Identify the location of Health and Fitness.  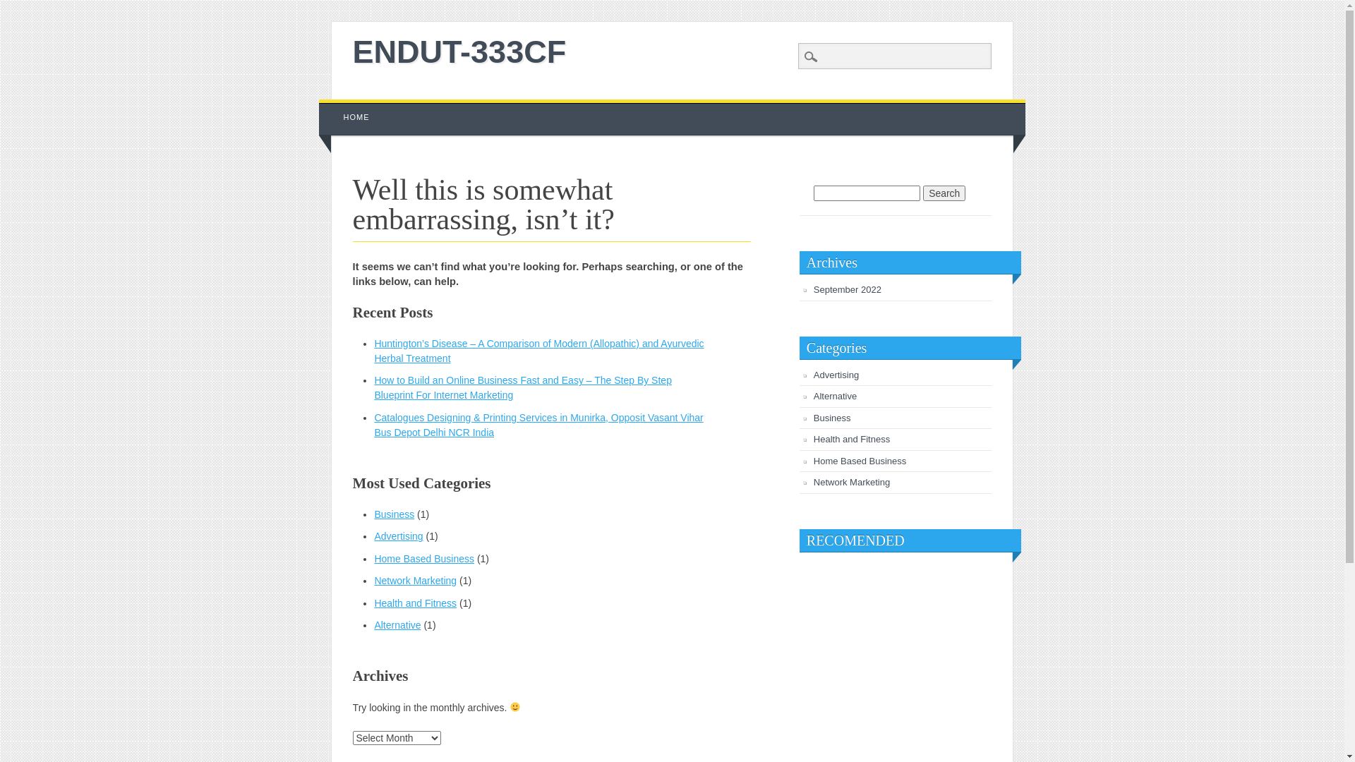
(852, 439).